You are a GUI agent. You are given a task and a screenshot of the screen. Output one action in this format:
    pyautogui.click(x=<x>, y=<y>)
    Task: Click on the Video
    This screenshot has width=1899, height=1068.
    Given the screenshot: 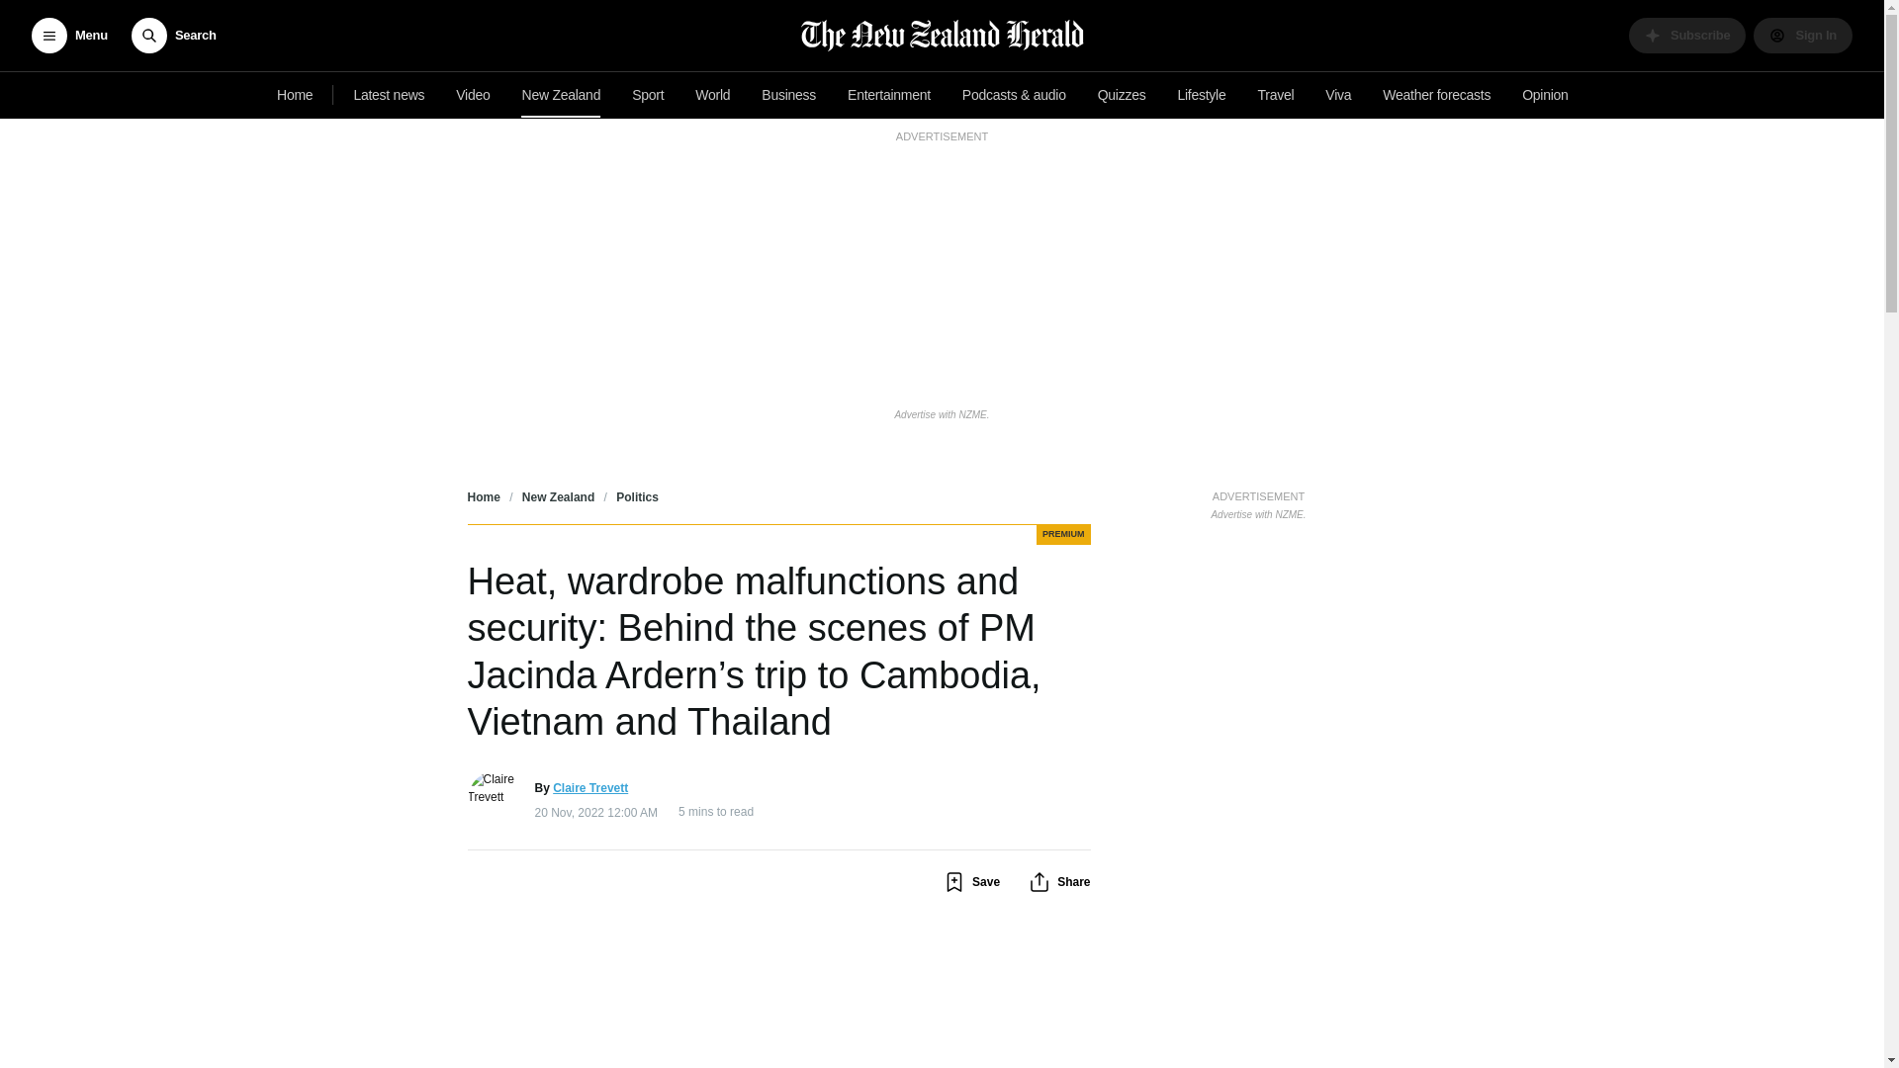 What is the action you would take?
    pyautogui.click(x=473, y=95)
    